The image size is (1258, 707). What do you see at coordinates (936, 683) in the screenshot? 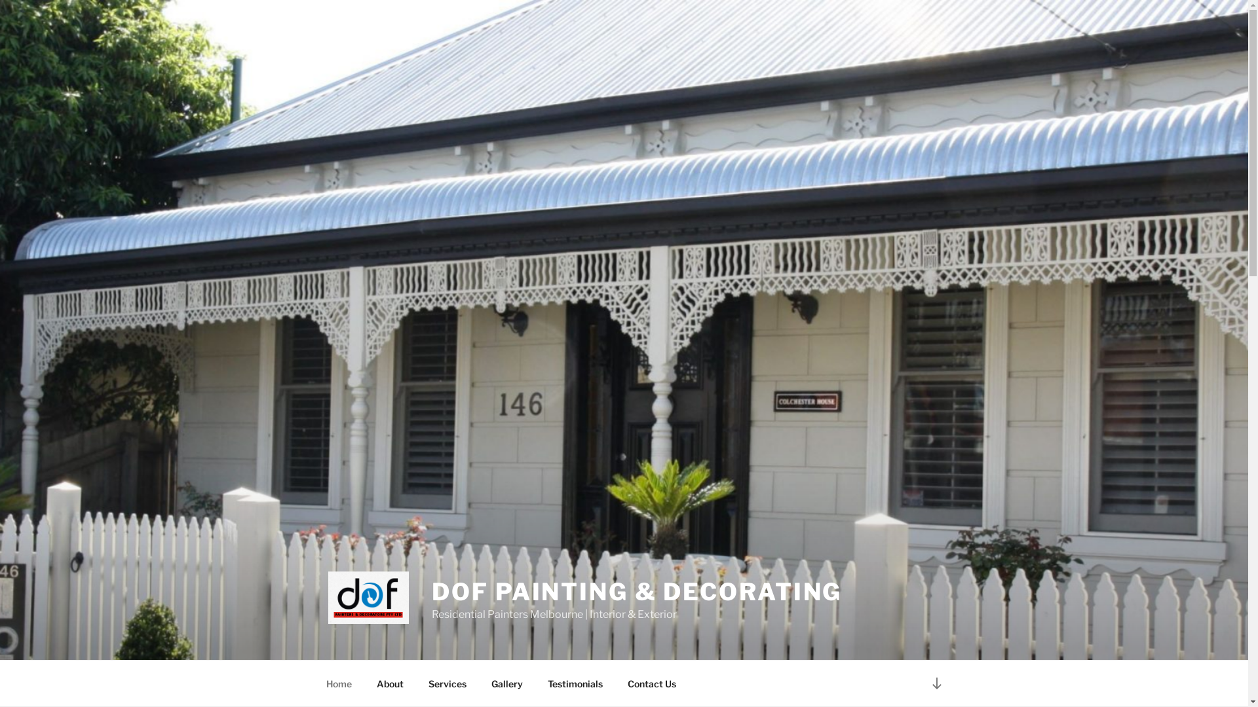
I see `Scroll down to content` at bounding box center [936, 683].